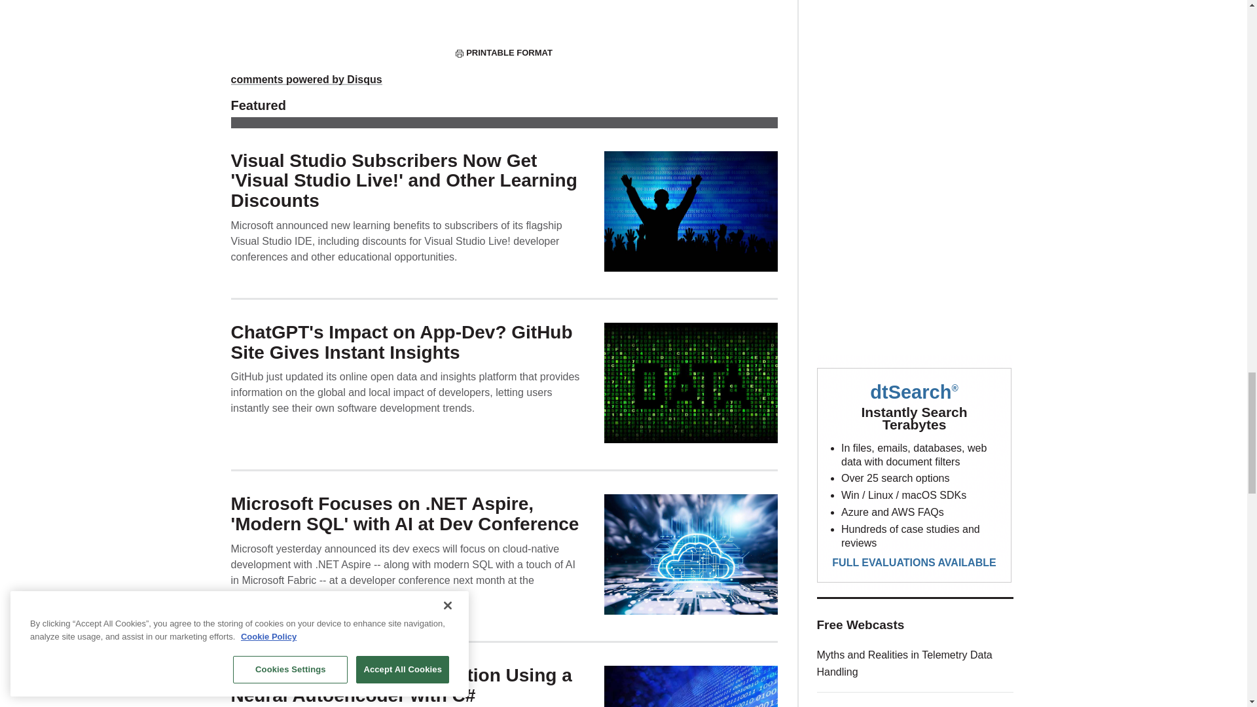 This screenshot has width=1257, height=707. What do you see at coordinates (915, 475) in the screenshot?
I see `3rd party ad content` at bounding box center [915, 475].